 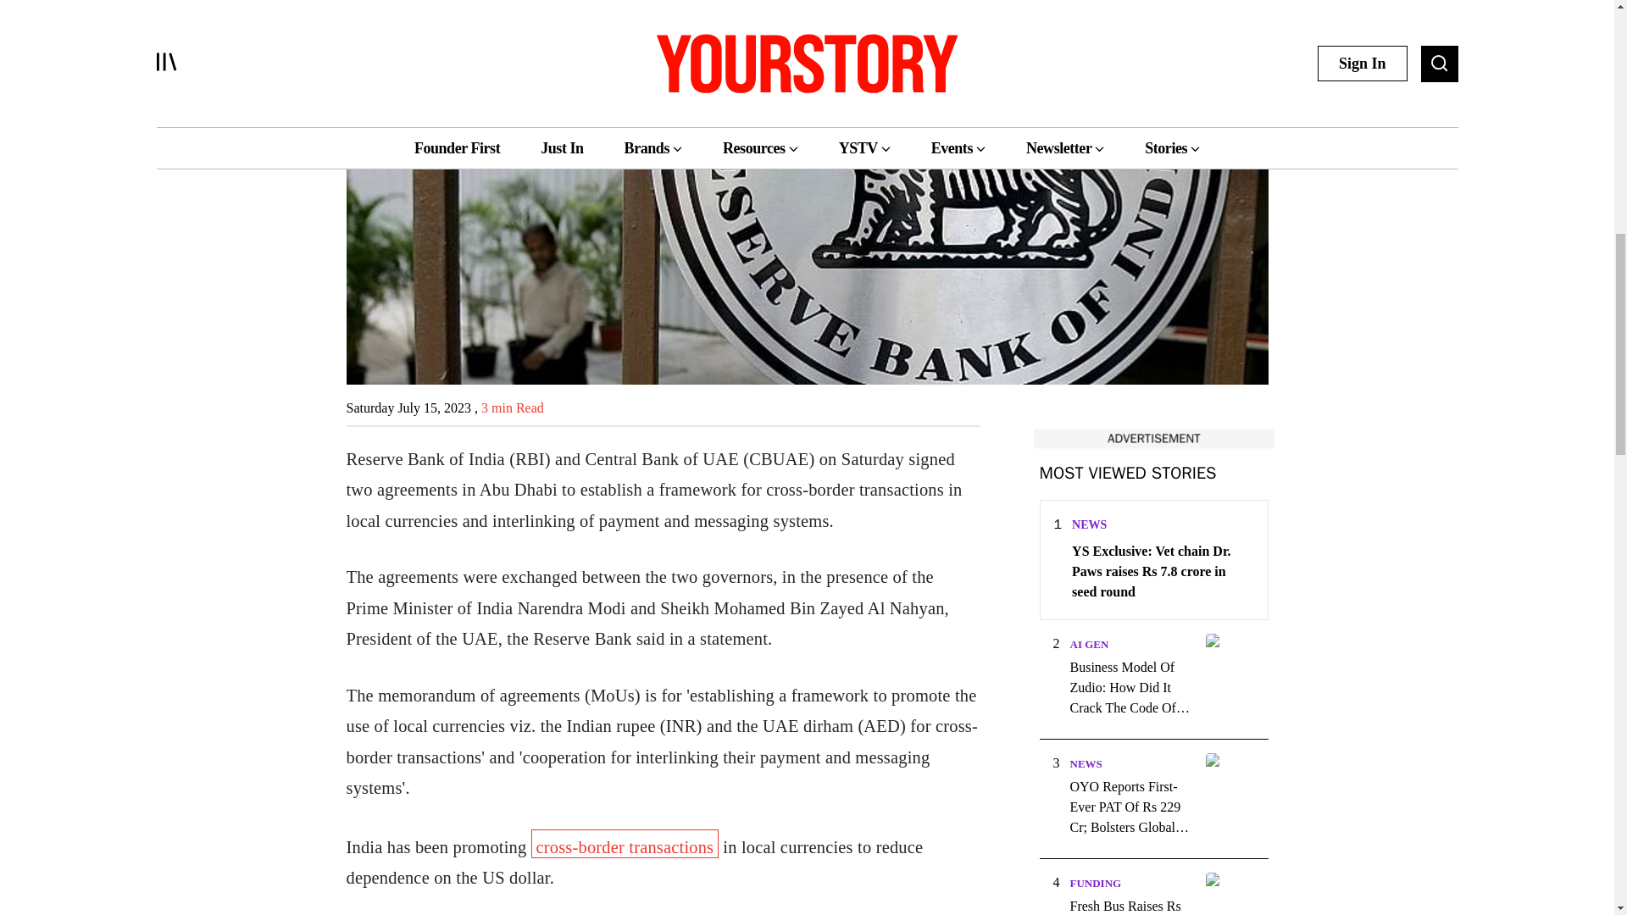 What do you see at coordinates (1085, 764) in the screenshot?
I see `NEWS` at bounding box center [1085, 764].